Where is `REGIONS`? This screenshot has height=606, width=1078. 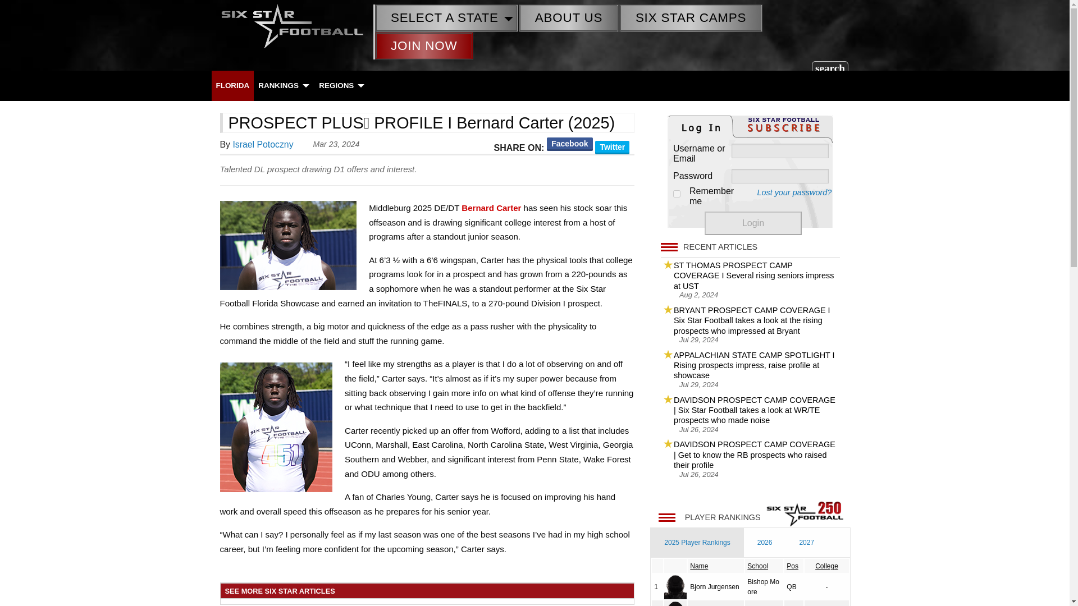 REGIONS is located at coordinates (341, 85).